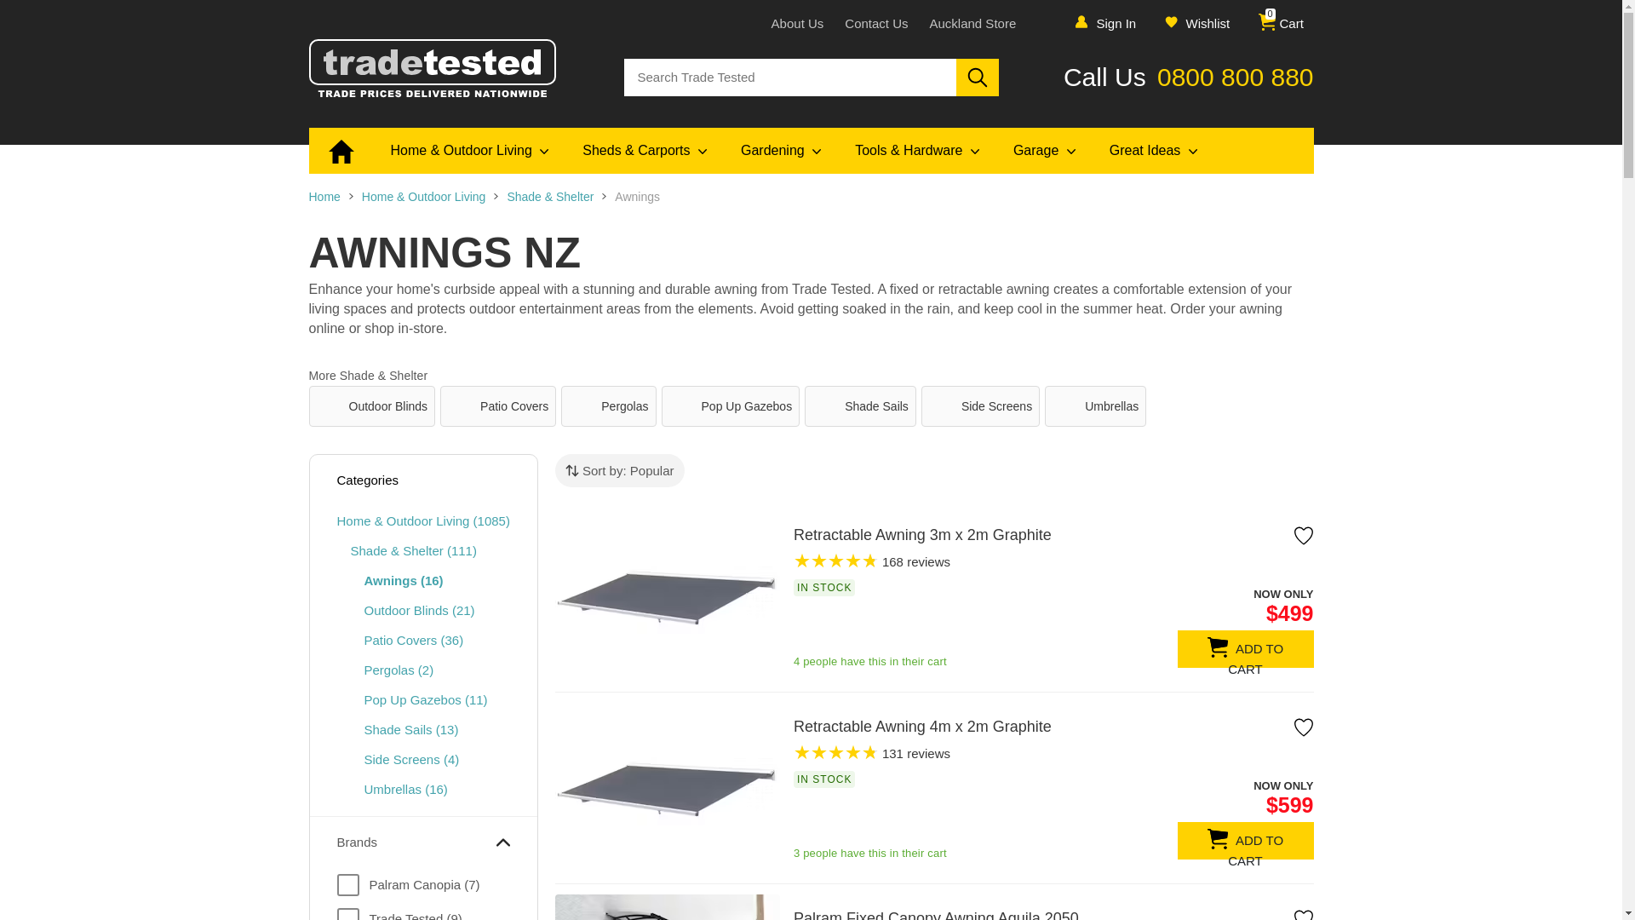 This screenshot has height=920, width=1635. I want to click on Pergolas, so click(608, 405).